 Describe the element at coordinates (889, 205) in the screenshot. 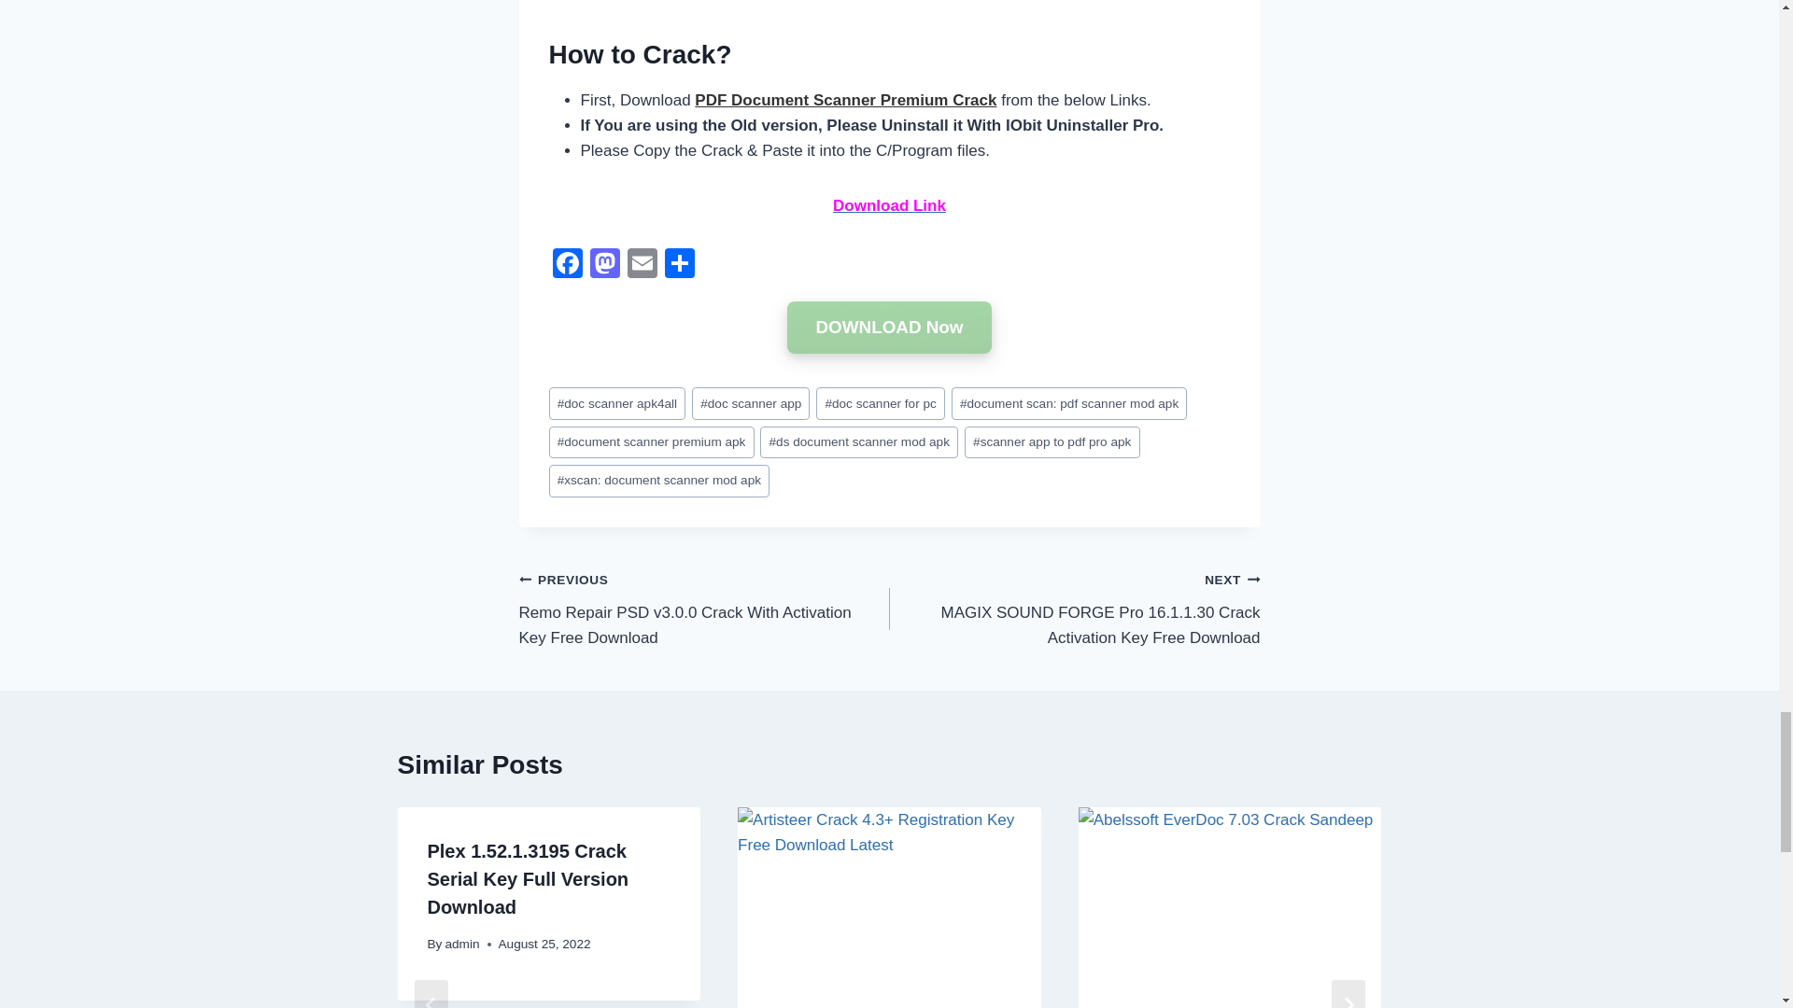

I see `Download Link` at that location.